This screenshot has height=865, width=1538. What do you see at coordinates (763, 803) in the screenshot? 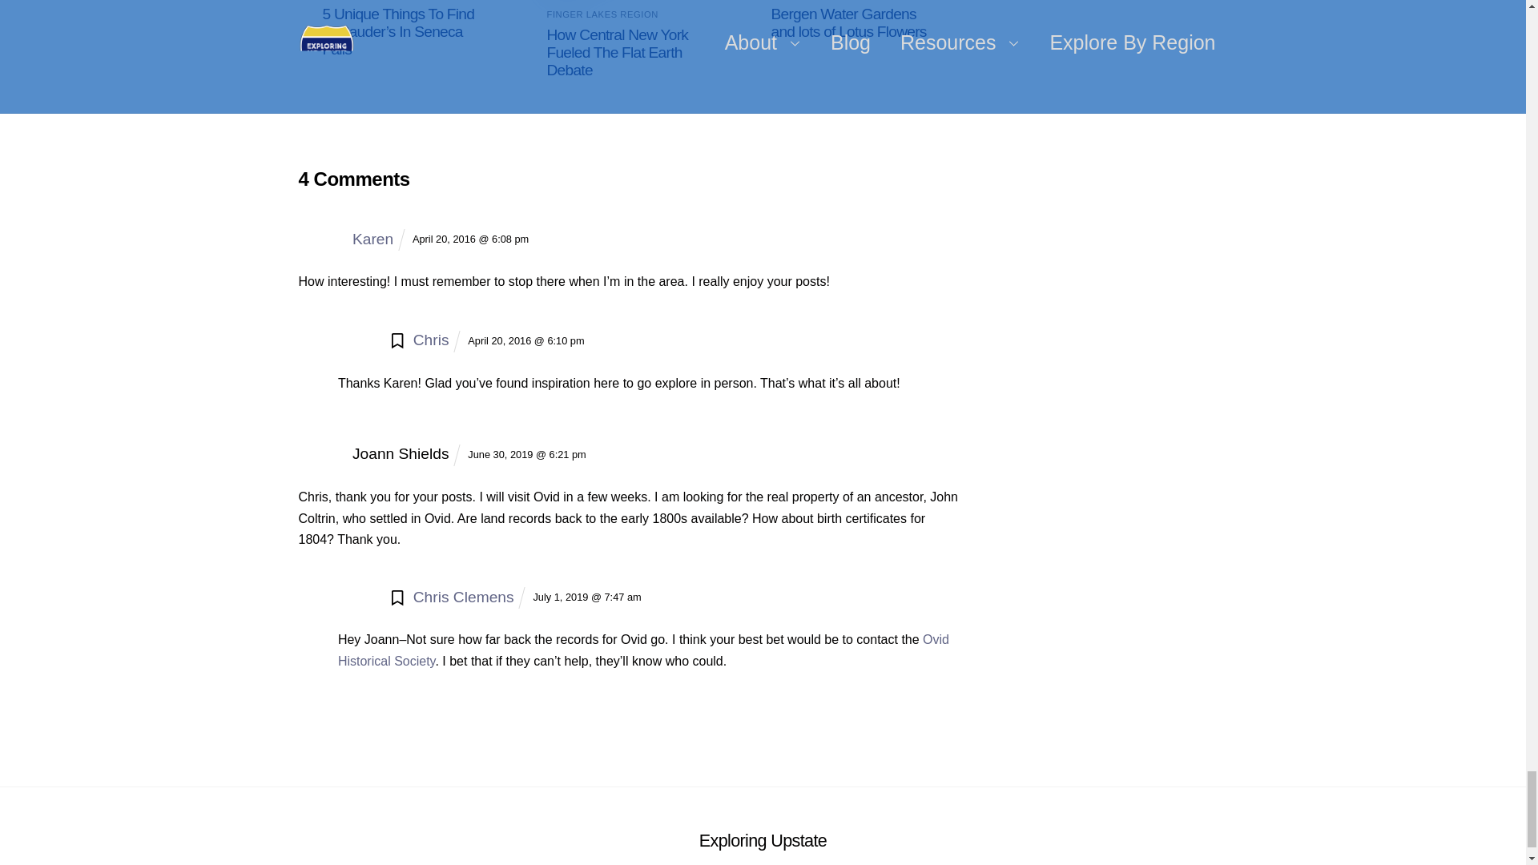
I see `How Central New York Fueled The Flat Earth Debate` at bounding box center [763, 803].